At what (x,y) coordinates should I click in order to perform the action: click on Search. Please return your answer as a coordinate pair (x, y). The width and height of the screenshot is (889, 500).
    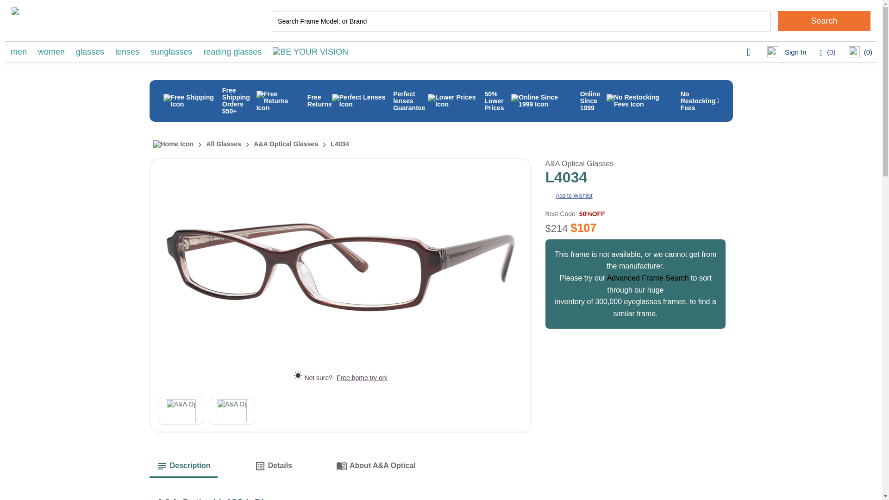
    Looking at the image, I should click on (824, 20).